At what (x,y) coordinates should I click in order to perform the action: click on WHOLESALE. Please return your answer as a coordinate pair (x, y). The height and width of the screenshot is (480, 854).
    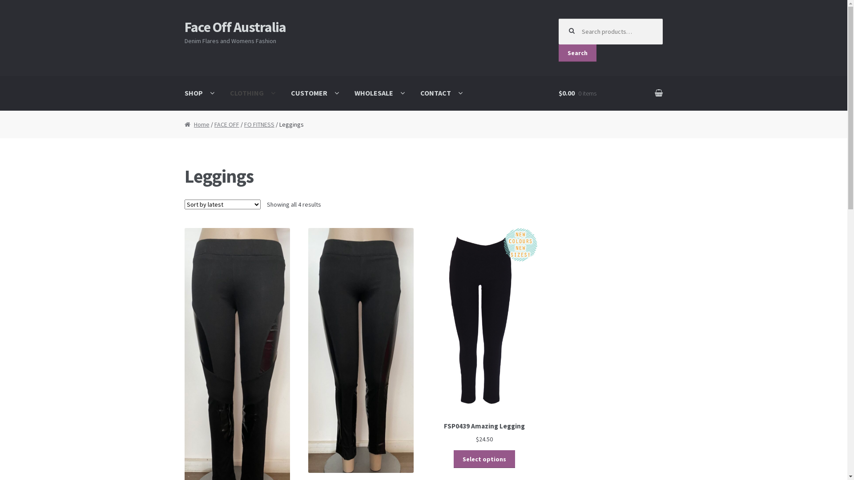
    Looking at the image, I should click on (380, 93).